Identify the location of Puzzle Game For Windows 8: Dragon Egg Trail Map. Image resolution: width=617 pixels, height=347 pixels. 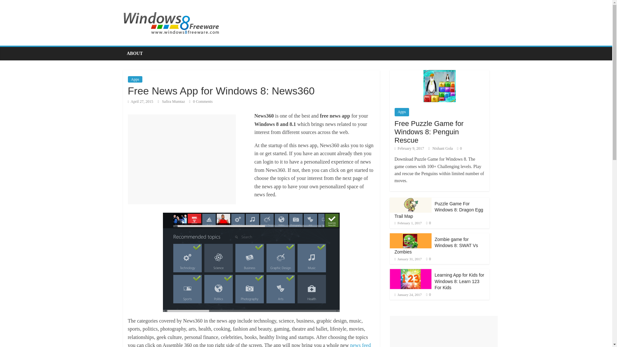
(439, 210).